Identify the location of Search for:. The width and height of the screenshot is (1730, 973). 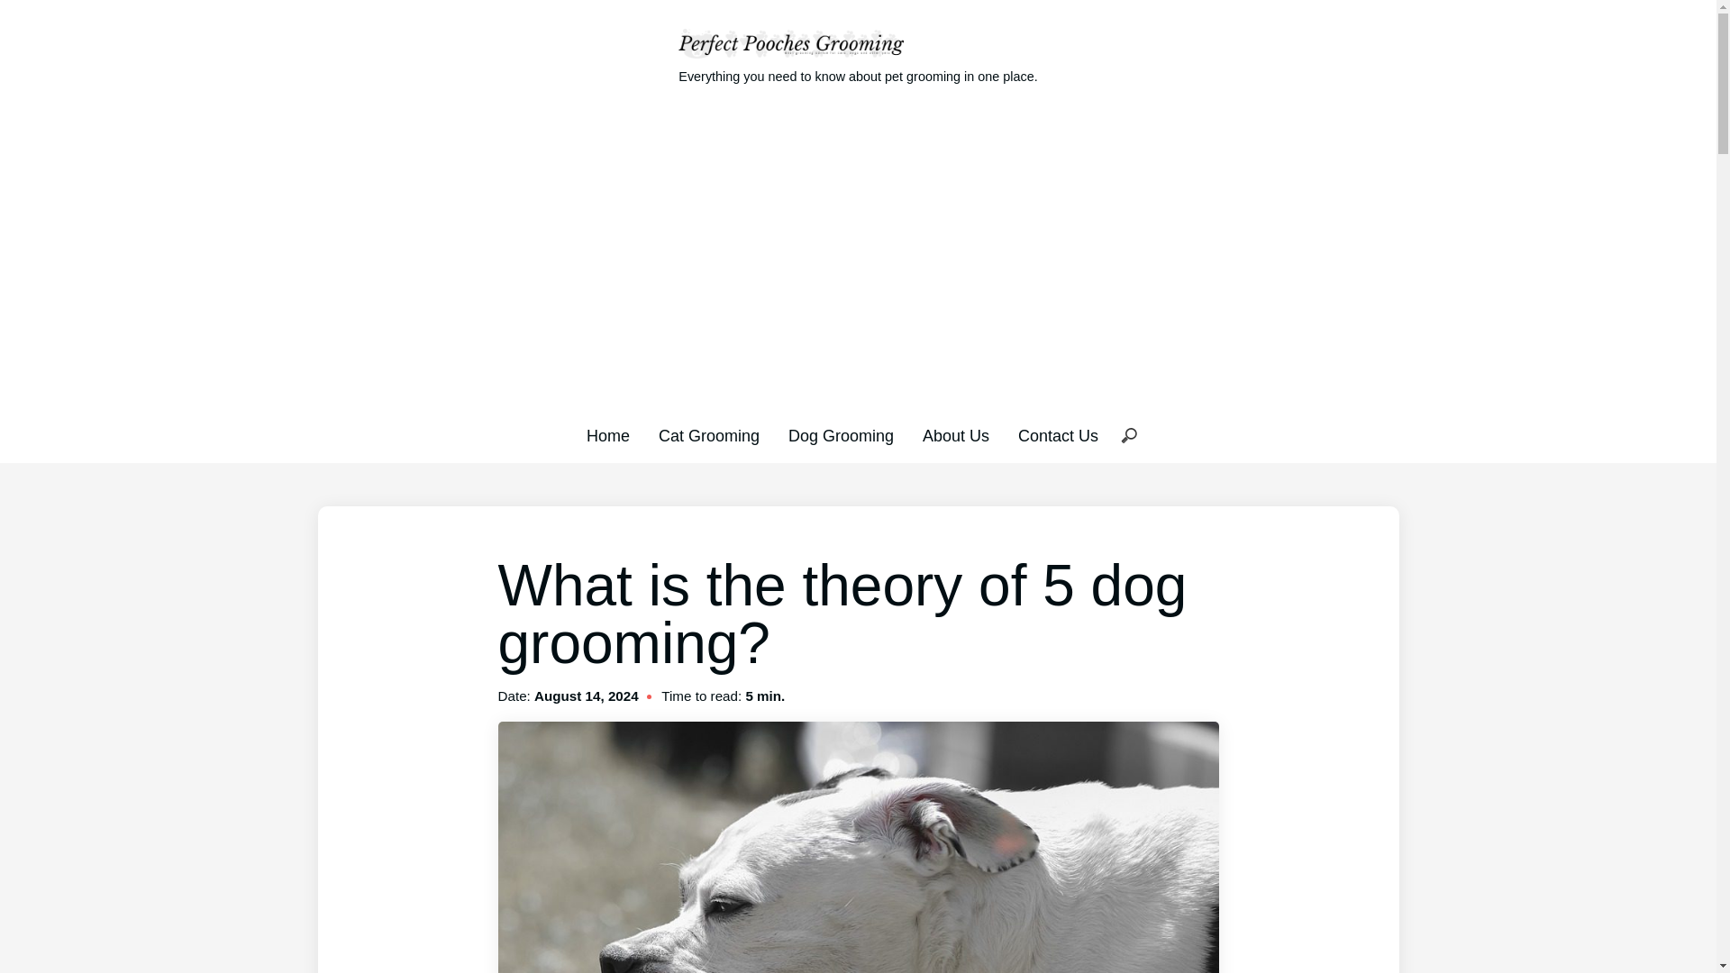
(1128, 436).